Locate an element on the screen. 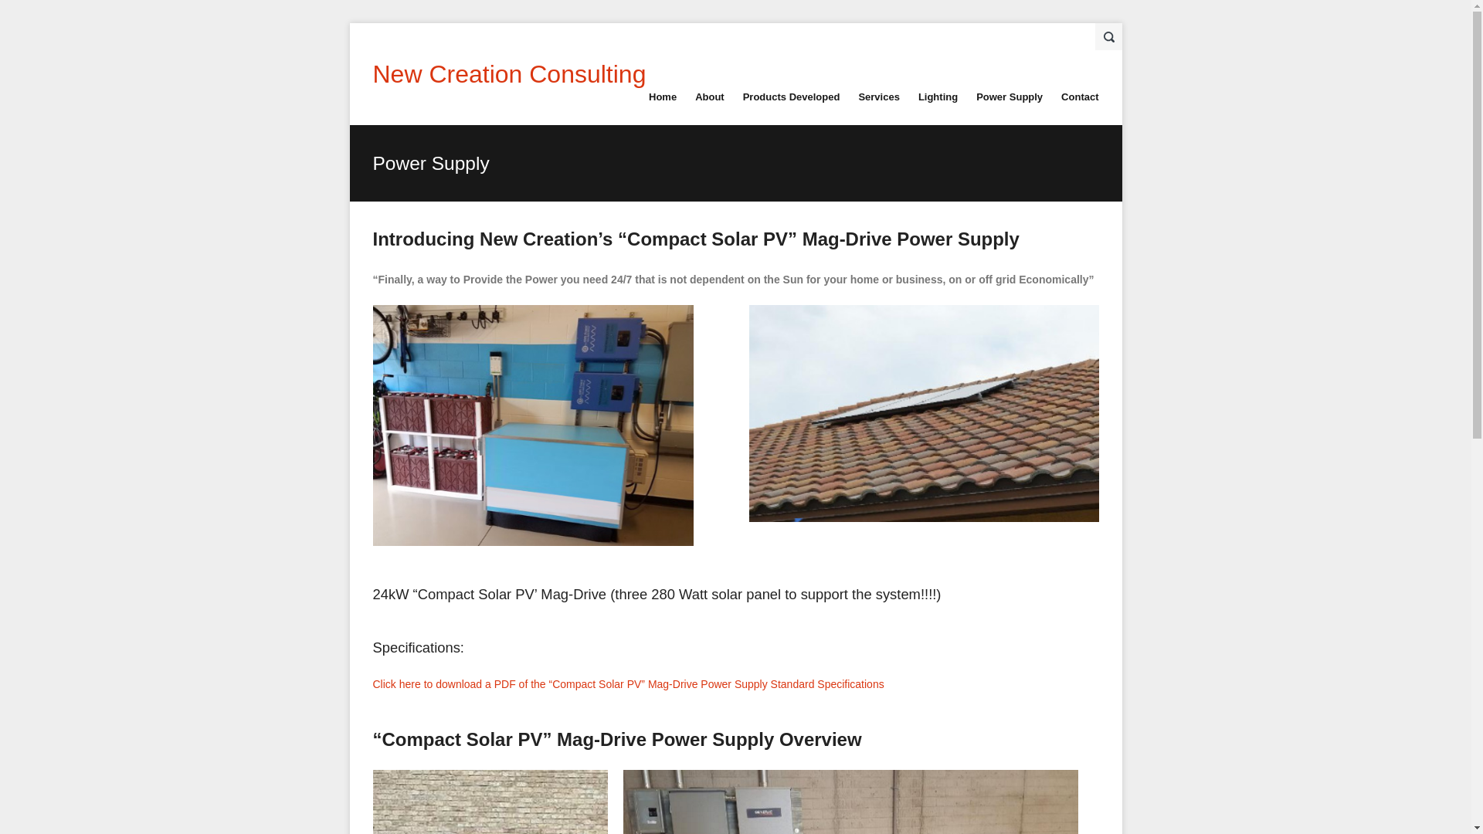  About is located at coordinates (710, 97).